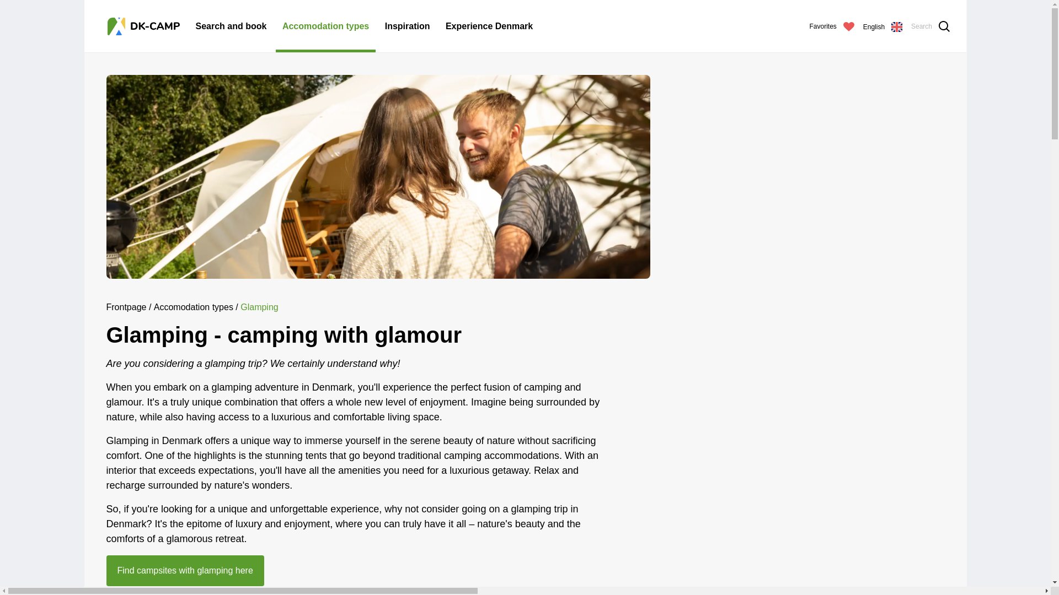 This screenshot has height=595, width=1059. What do you see at coordinates (193, 306) in the screenshot?
I see `Accomodation types` at bounding box center [193, 306].